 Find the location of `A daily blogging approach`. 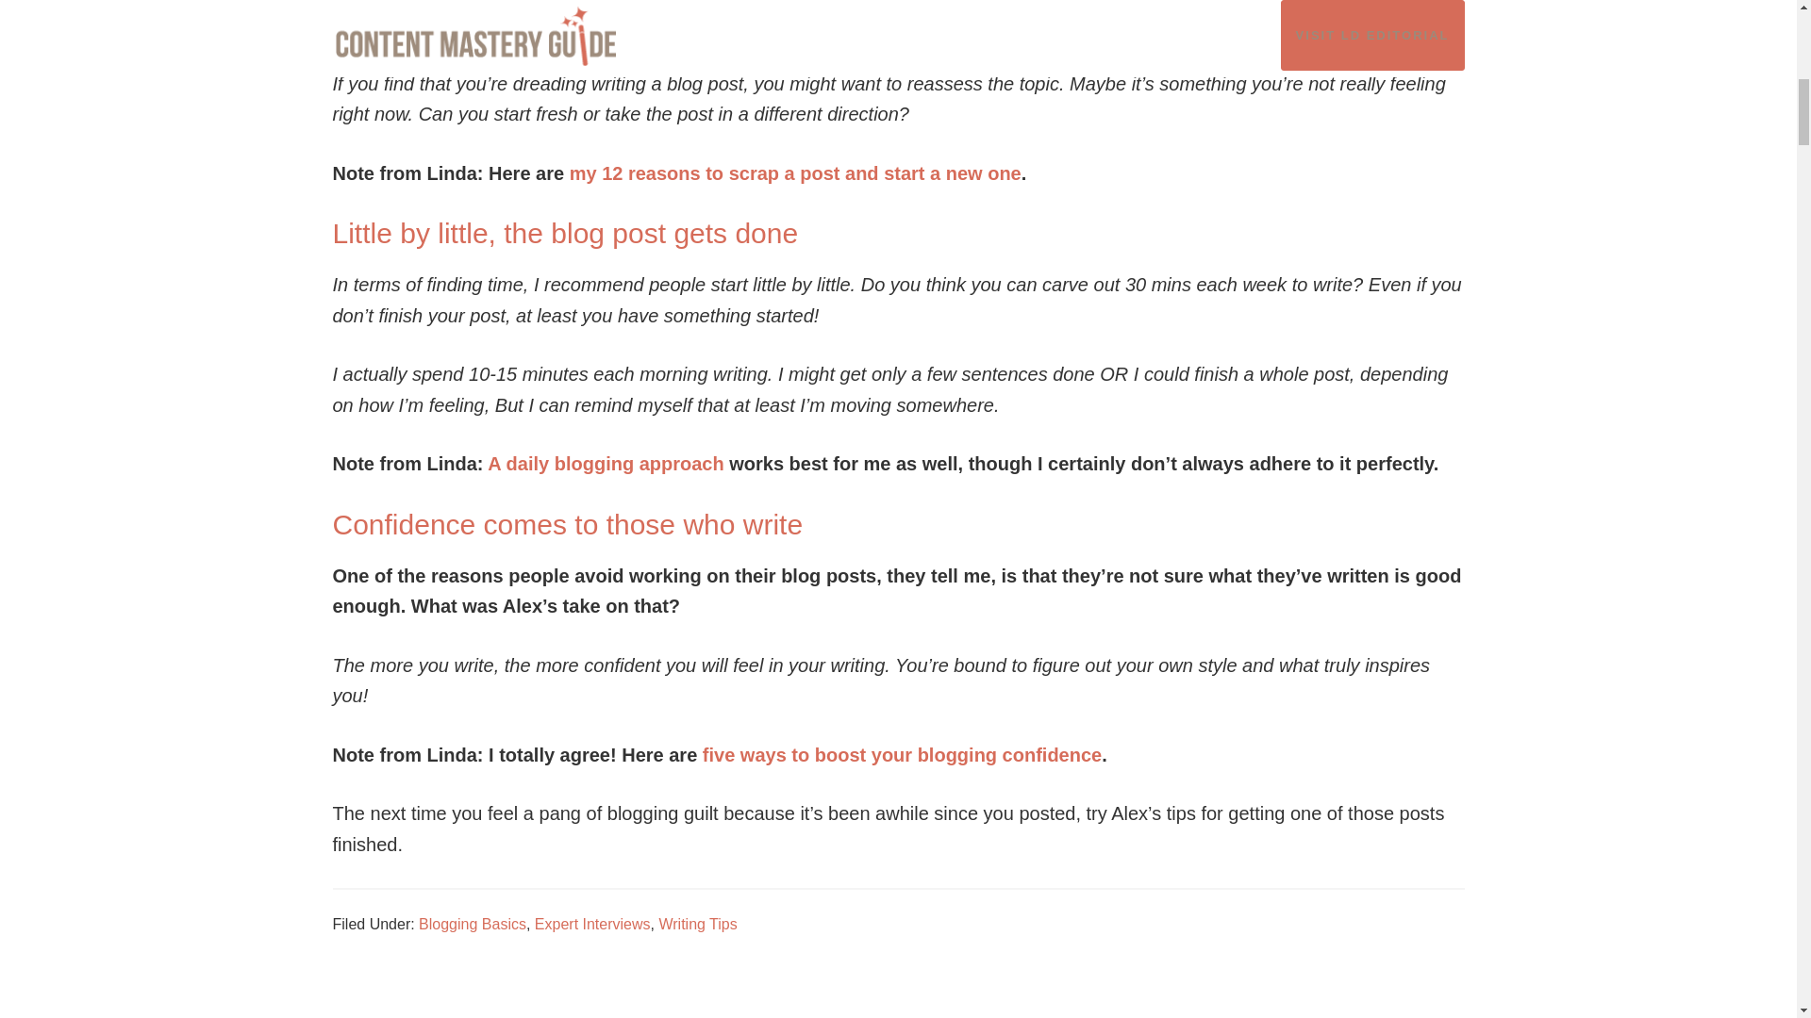

A daily blogging approach is located at coordinates (605, 464).